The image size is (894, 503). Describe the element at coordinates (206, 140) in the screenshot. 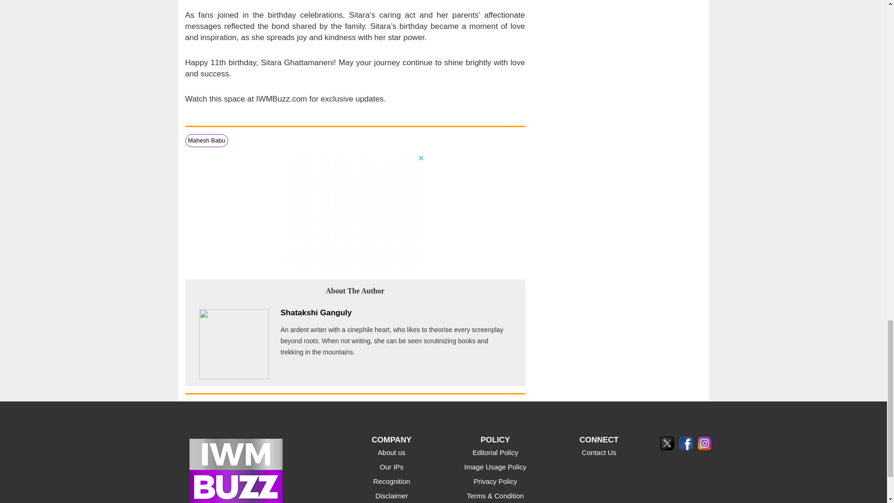

I see `Mahesh Babu` at that location.